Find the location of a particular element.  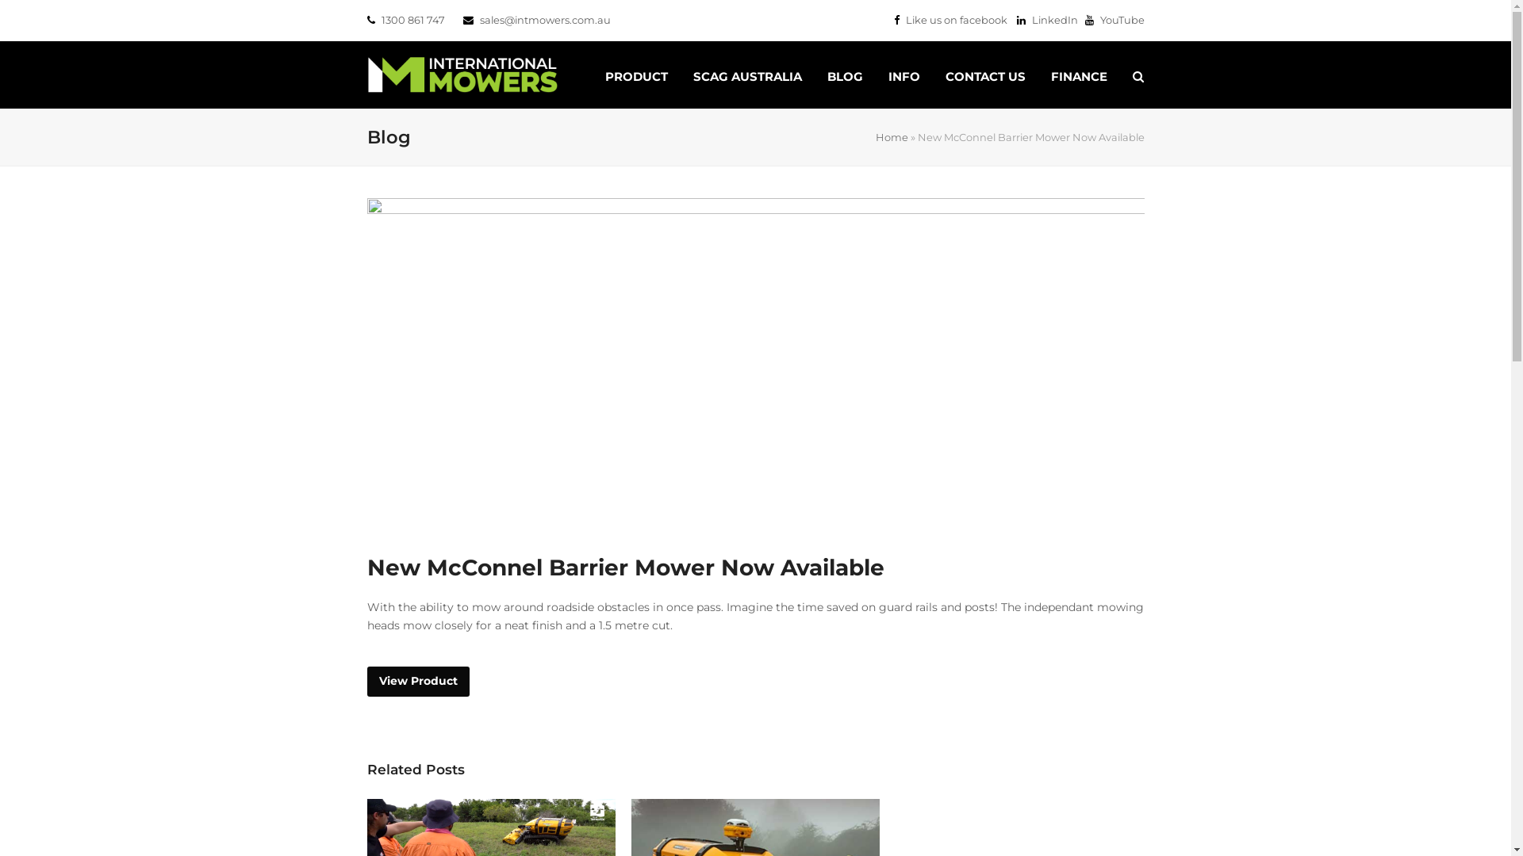

INFO is located at coordinates (904, 75).